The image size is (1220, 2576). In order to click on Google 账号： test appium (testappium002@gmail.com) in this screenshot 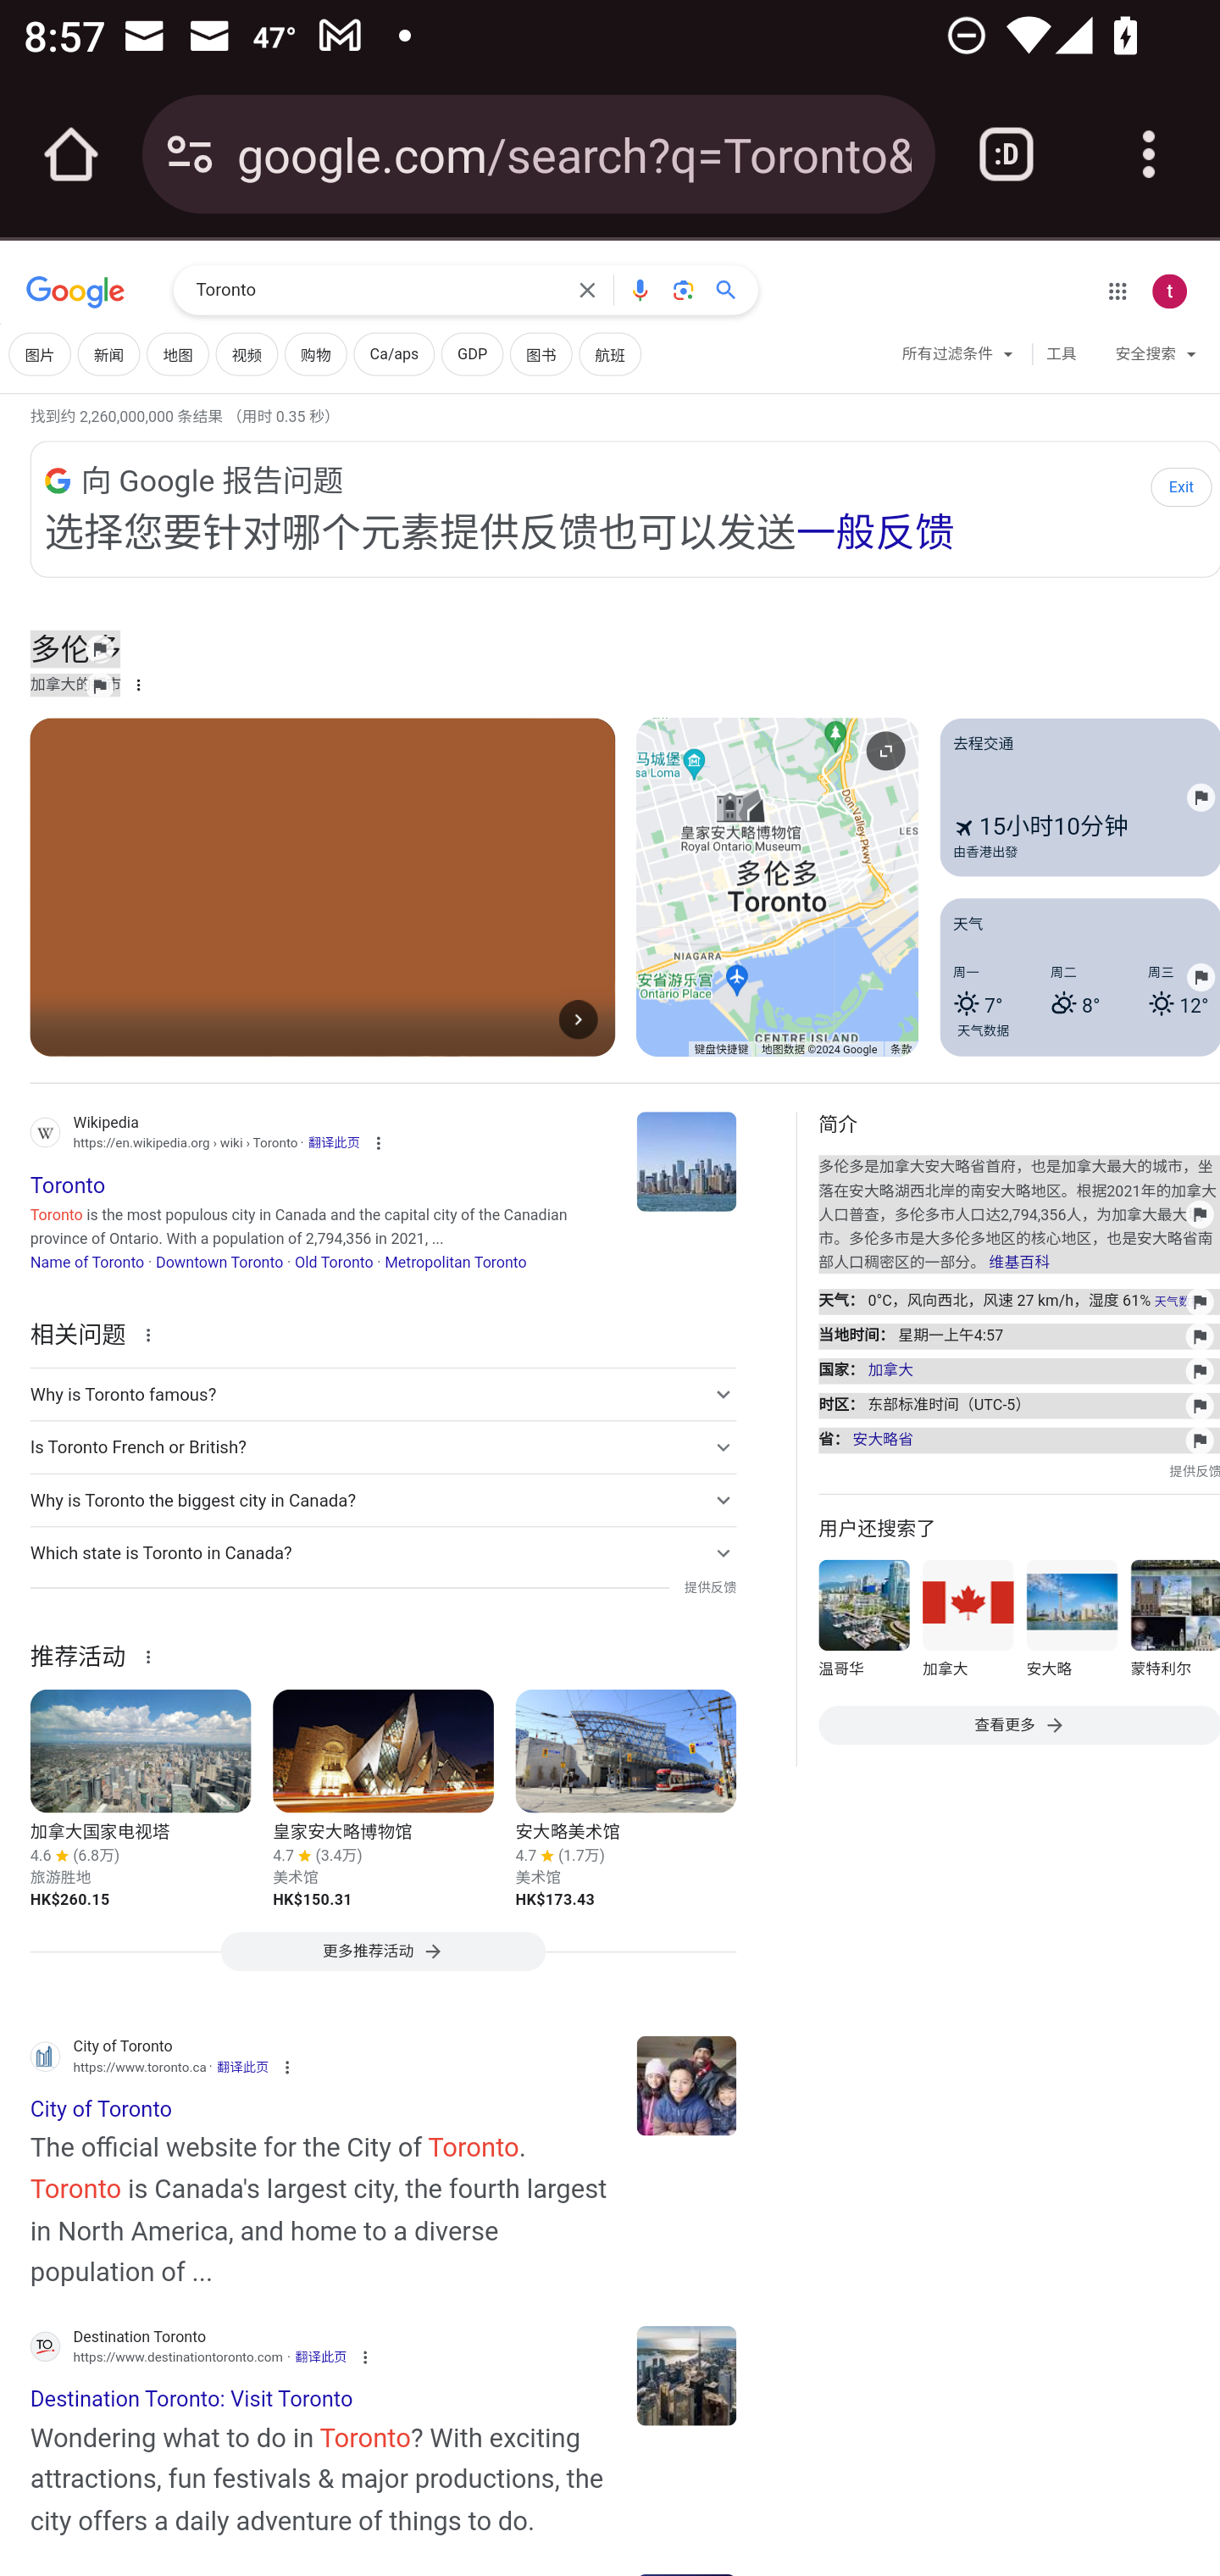, I will do `click(1169, 291)`.